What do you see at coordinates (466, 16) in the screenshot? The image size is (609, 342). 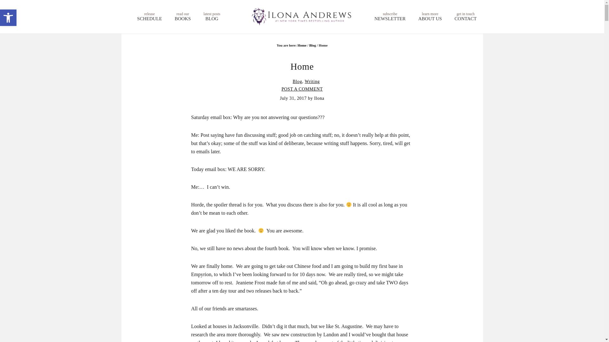 I see `Skip to main content` at bounding box center [466, 16].